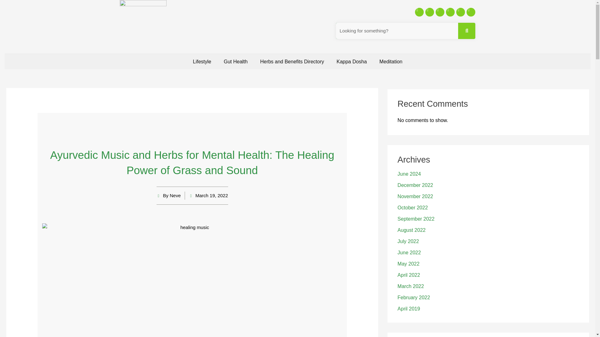 Image resolution: width=600 pixels, height=337 pixels. Describe the element at coordinates (409, 173) in the screenshot. I see `June 2024` at that location.